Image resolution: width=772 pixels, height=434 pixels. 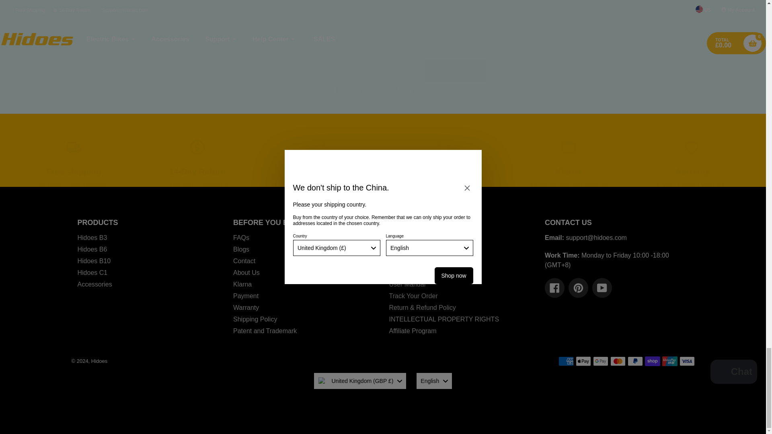 I want to click on Shipping Policy, so click(x=88, y=185).